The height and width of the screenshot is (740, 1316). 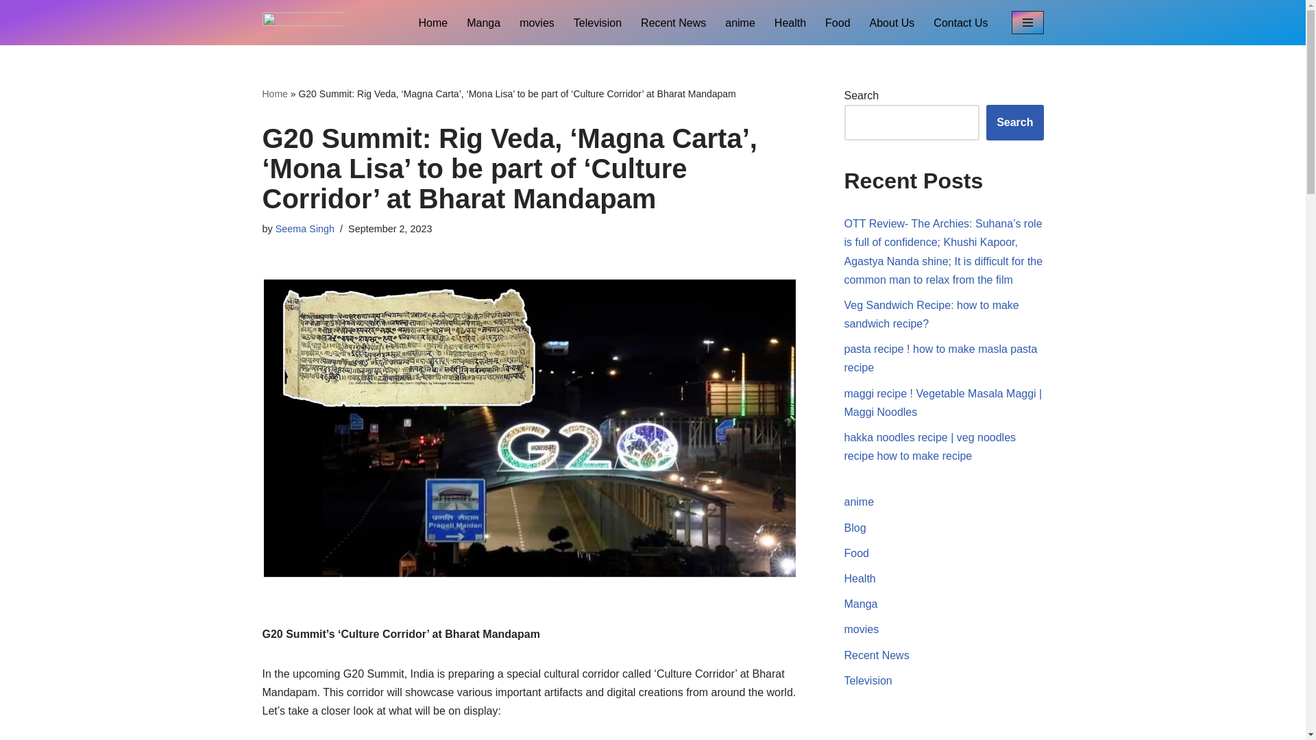 What do you see at coordinates (483, 23) in the screenshot?
I see `Manga` at bounding box center [483, 23].